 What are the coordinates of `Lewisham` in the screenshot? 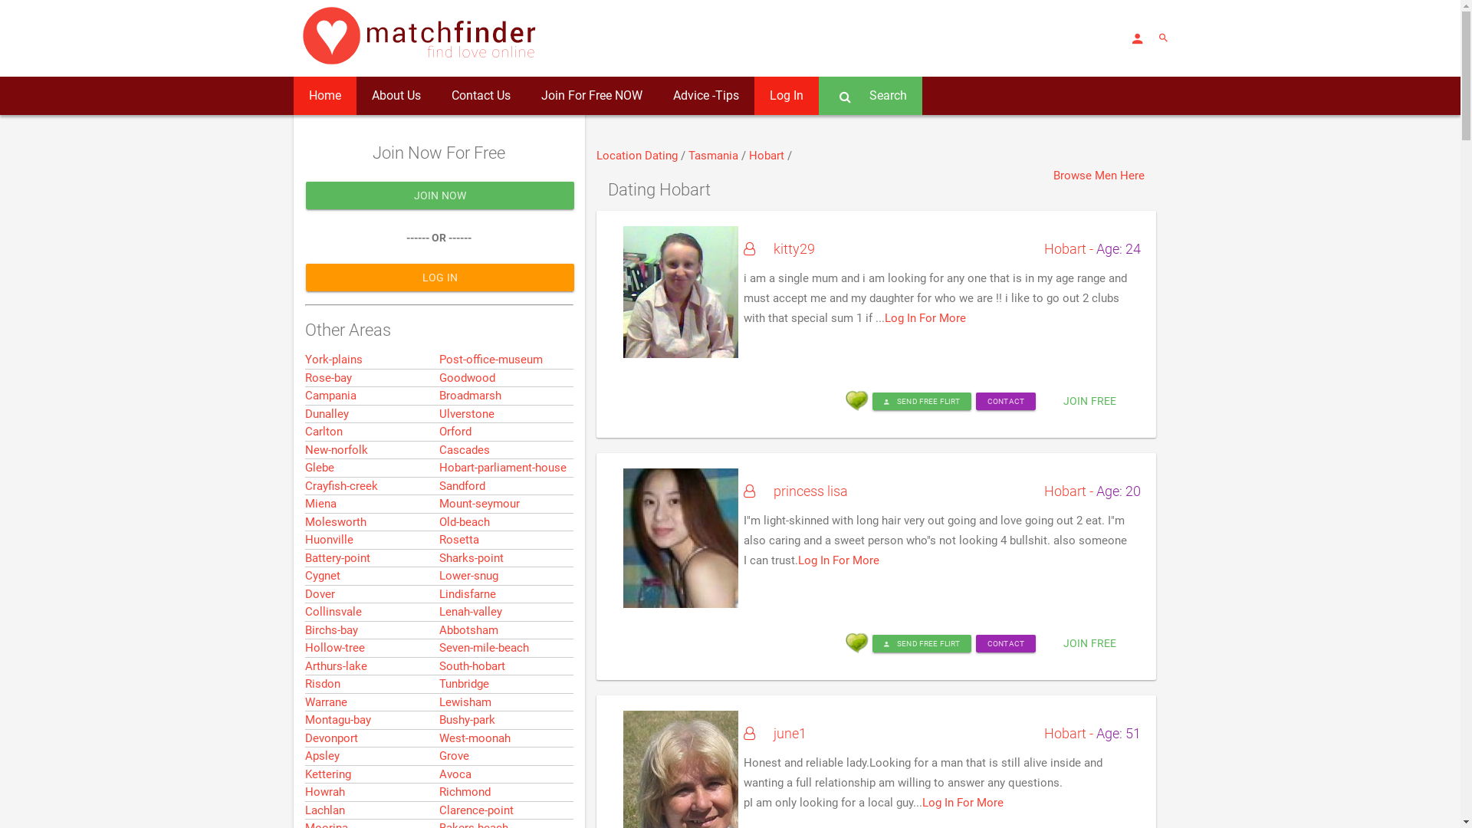 It's located at (465, 702).